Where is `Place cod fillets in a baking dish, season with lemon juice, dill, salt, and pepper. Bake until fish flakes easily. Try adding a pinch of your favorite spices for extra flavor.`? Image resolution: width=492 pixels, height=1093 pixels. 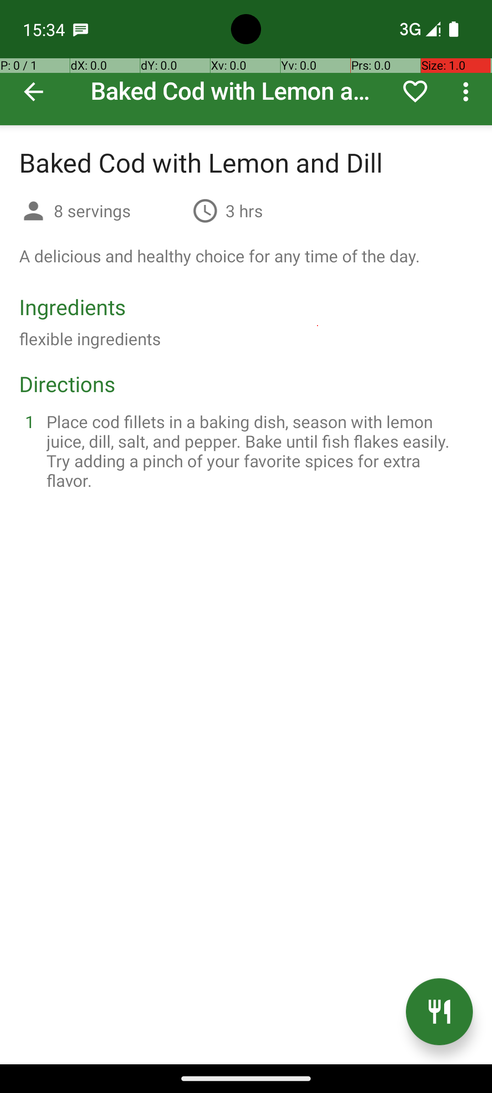 Place cod fillets in a baking dish, season with lemon juice, dill, salt, and pepper. Bake until fish flakes easily. Try adding a pinch of your favorite spices for extra flavor. is located at coordinates (257, 451).